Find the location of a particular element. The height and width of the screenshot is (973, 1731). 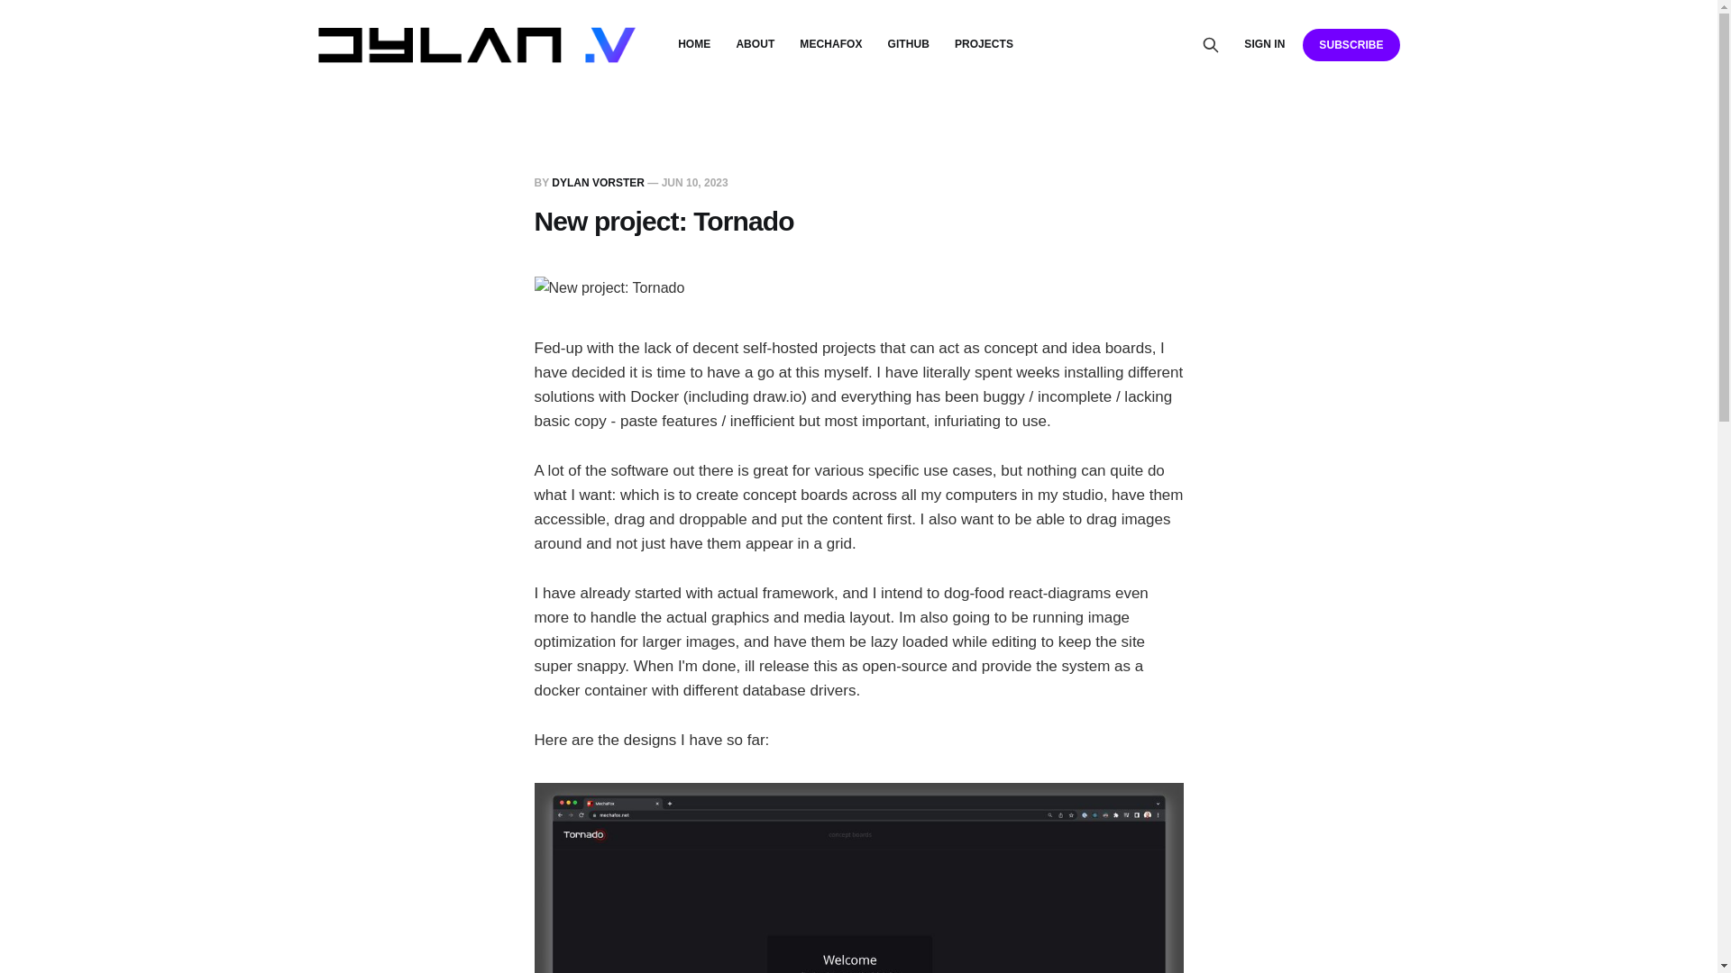

MECHAFOX is located at coordinates (831, 44).